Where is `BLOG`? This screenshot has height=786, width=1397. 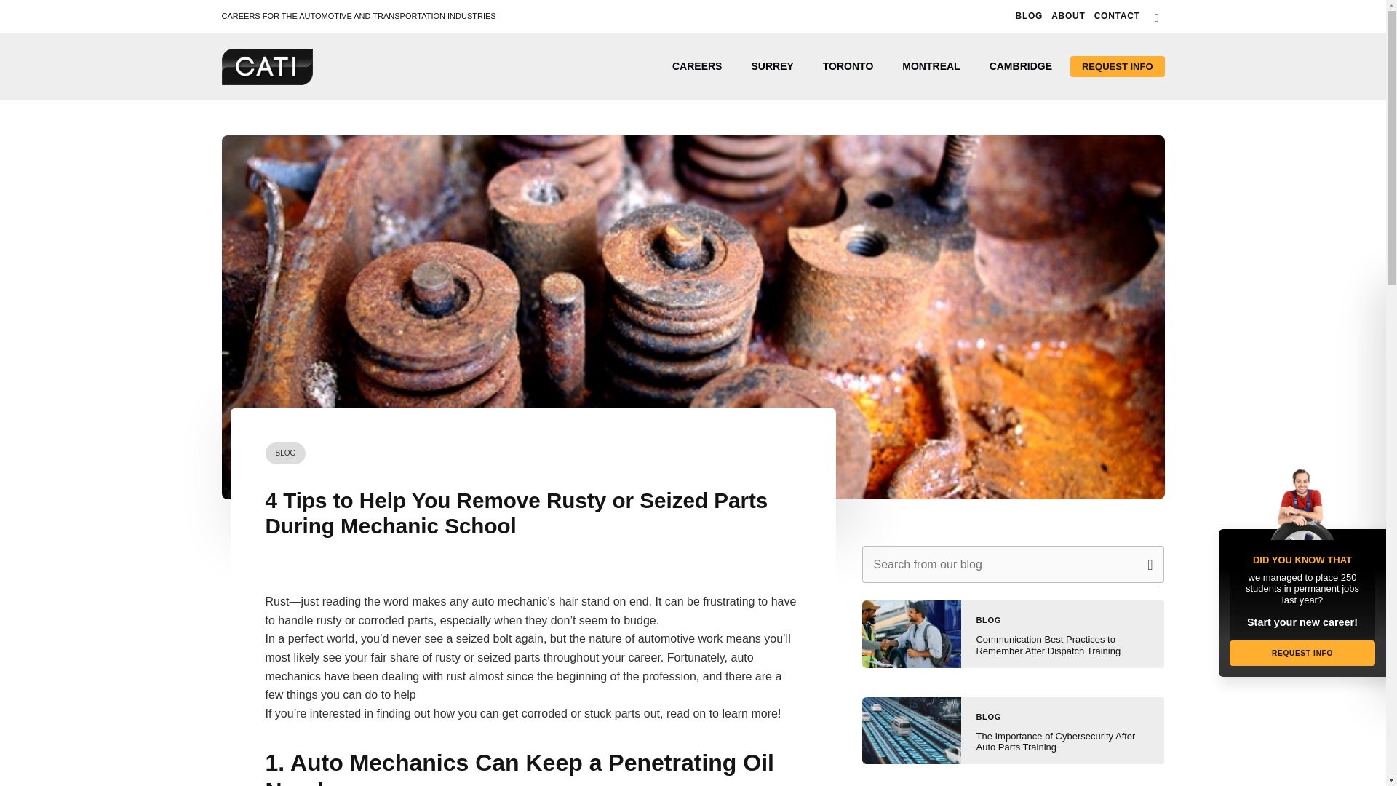 BLOG is located at coordinates (1029, 16).